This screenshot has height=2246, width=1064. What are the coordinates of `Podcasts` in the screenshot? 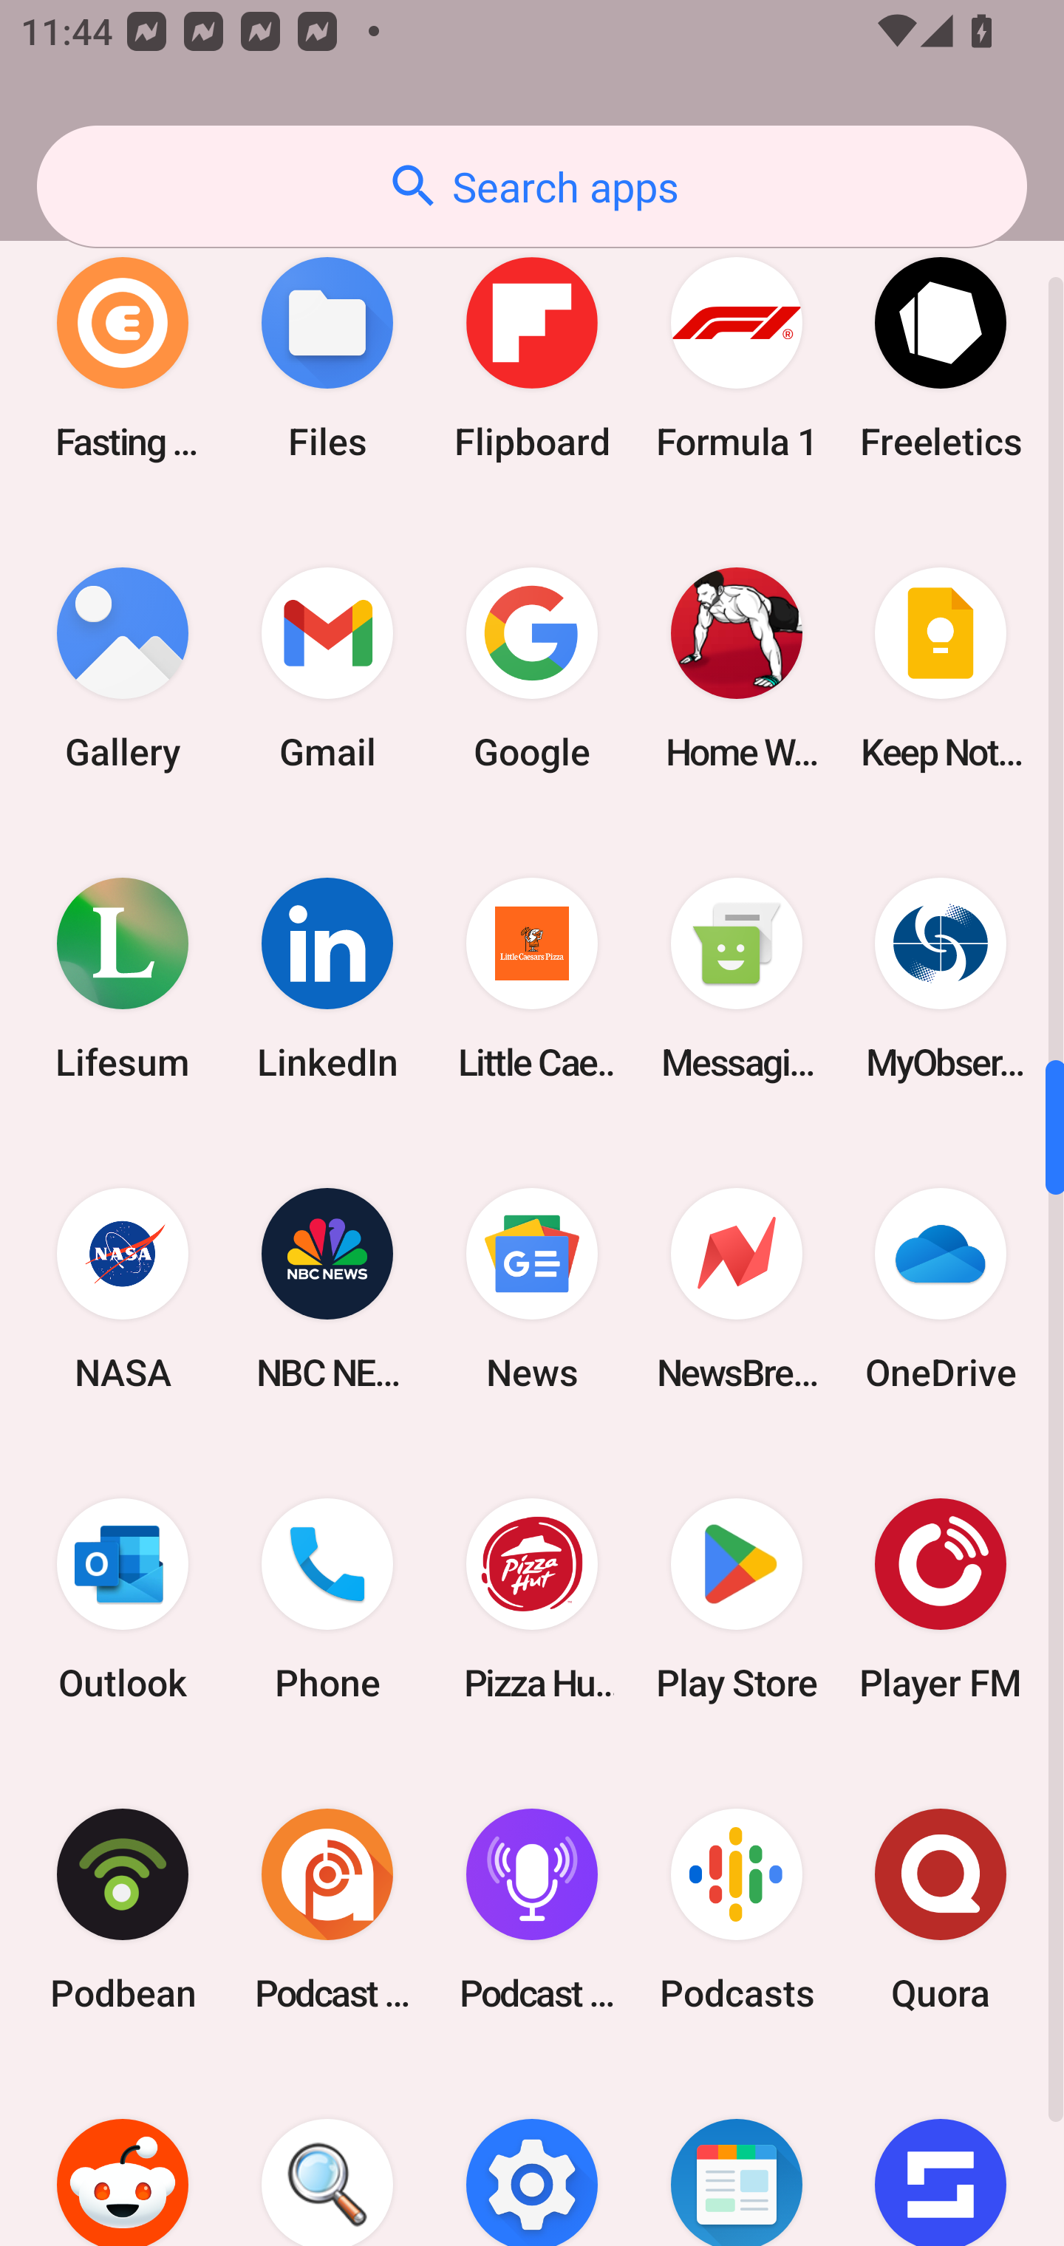 It's located at (736, 1909).